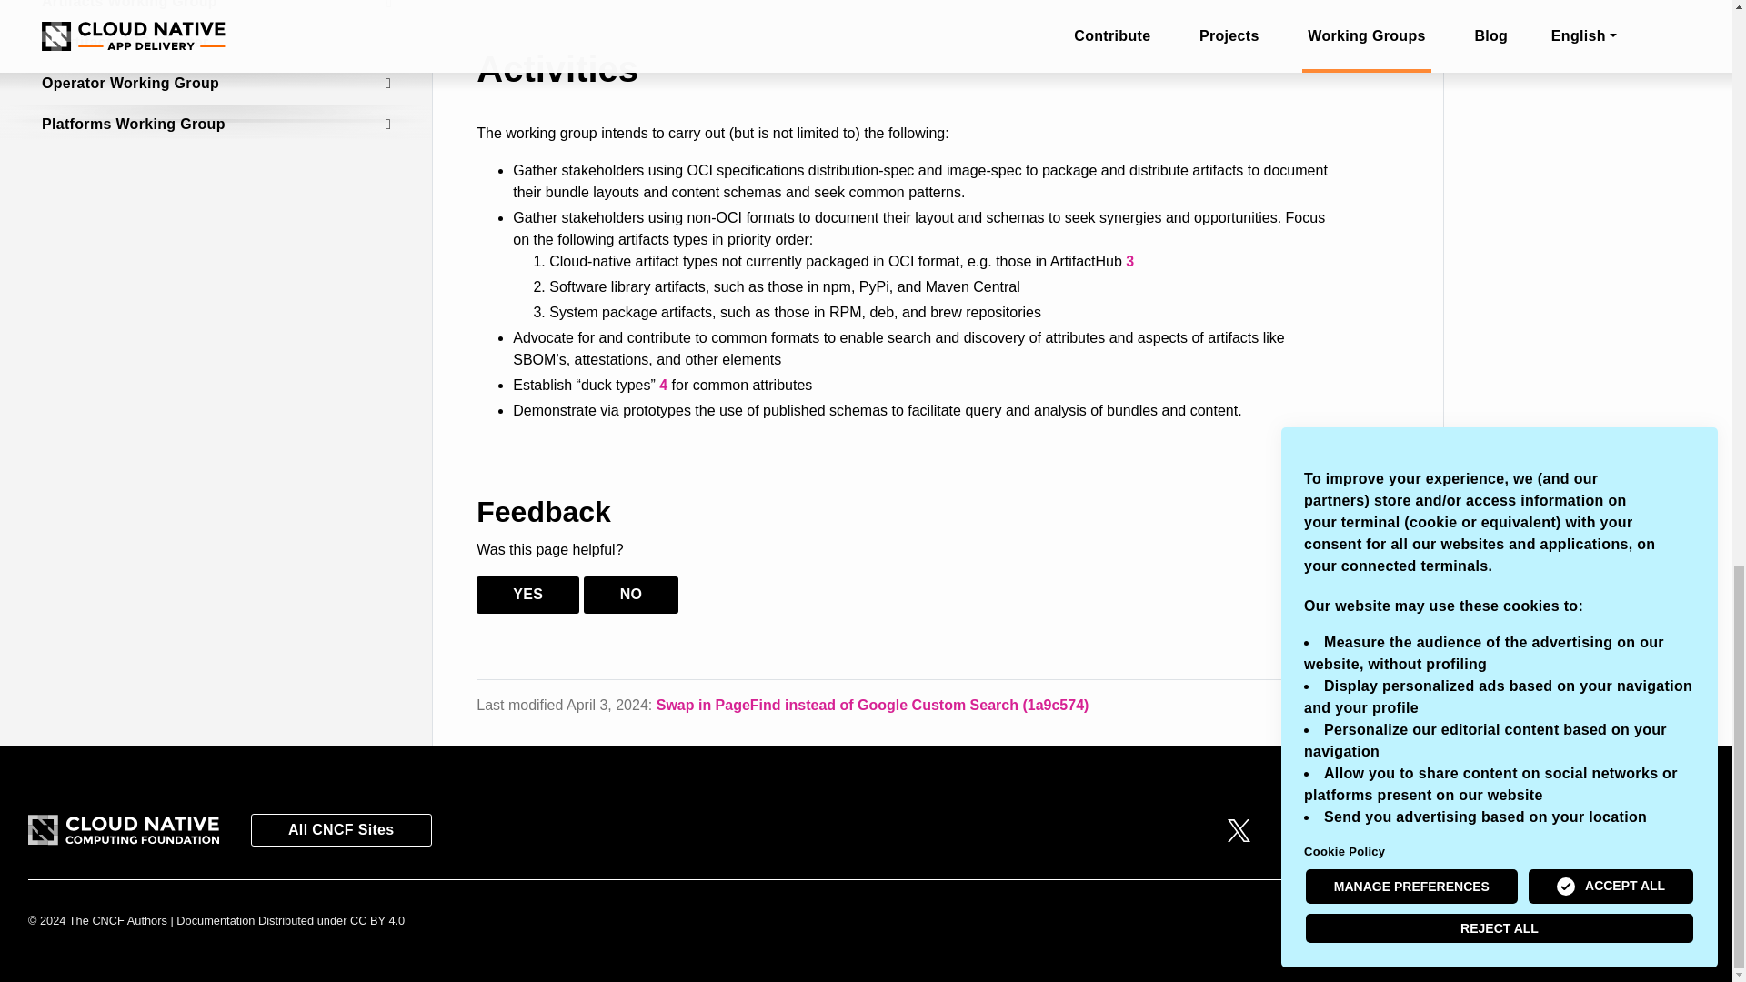 The height and width of the screenshot is (982, 1746). Describe the element at coordinates (1514, 830) in the screenshot. I see `Cloud Native Computing Foundation on Flickr` at that location.